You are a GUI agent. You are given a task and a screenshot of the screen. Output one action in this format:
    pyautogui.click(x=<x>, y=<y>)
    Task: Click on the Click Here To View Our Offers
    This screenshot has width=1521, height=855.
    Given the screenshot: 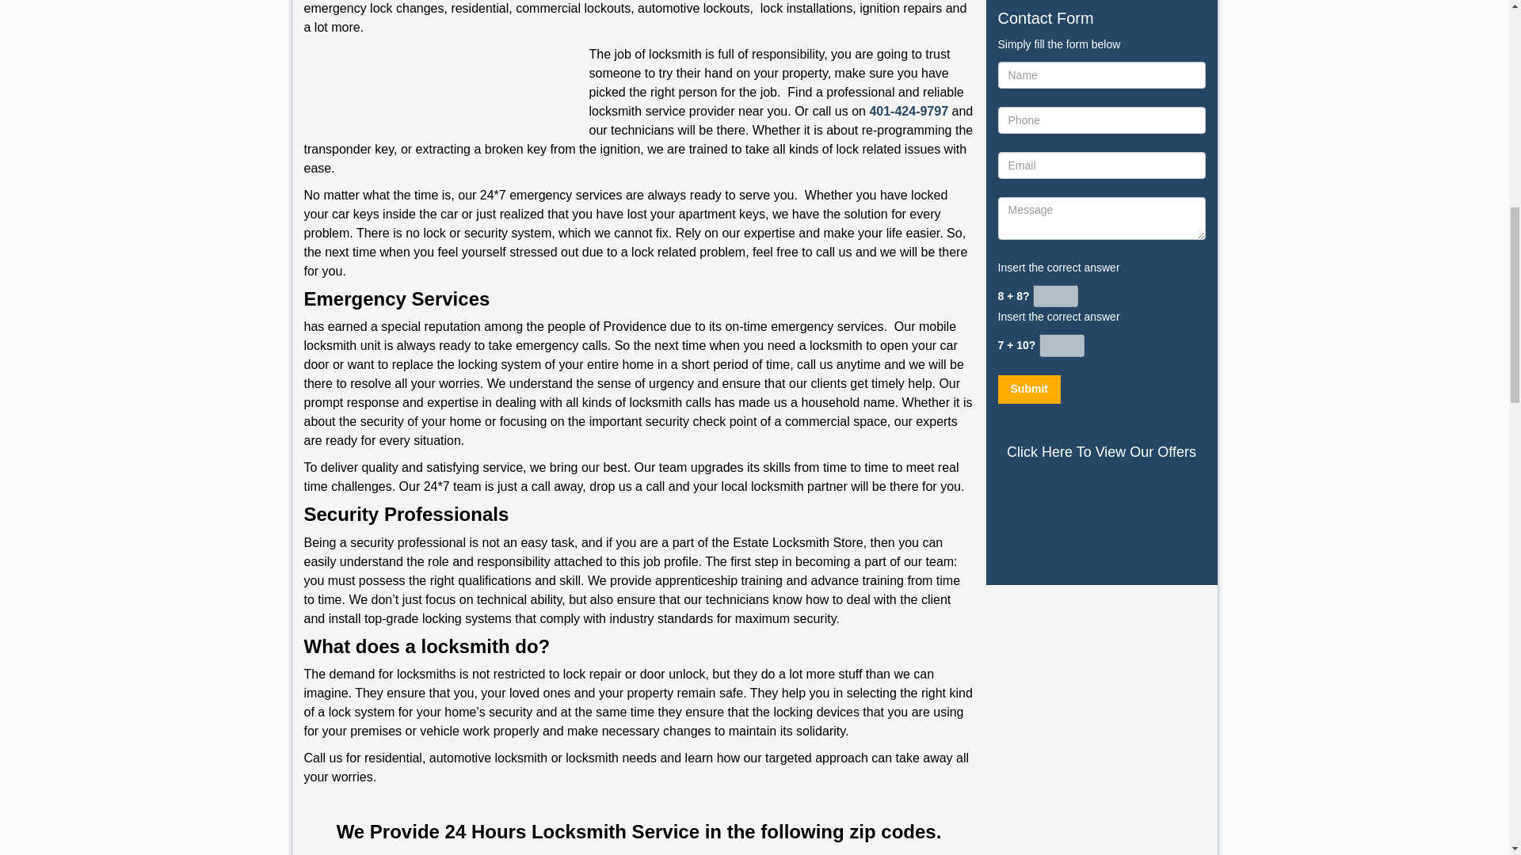 What is the action you would take?
    pyautogui.click(x=1101, y=452)
    